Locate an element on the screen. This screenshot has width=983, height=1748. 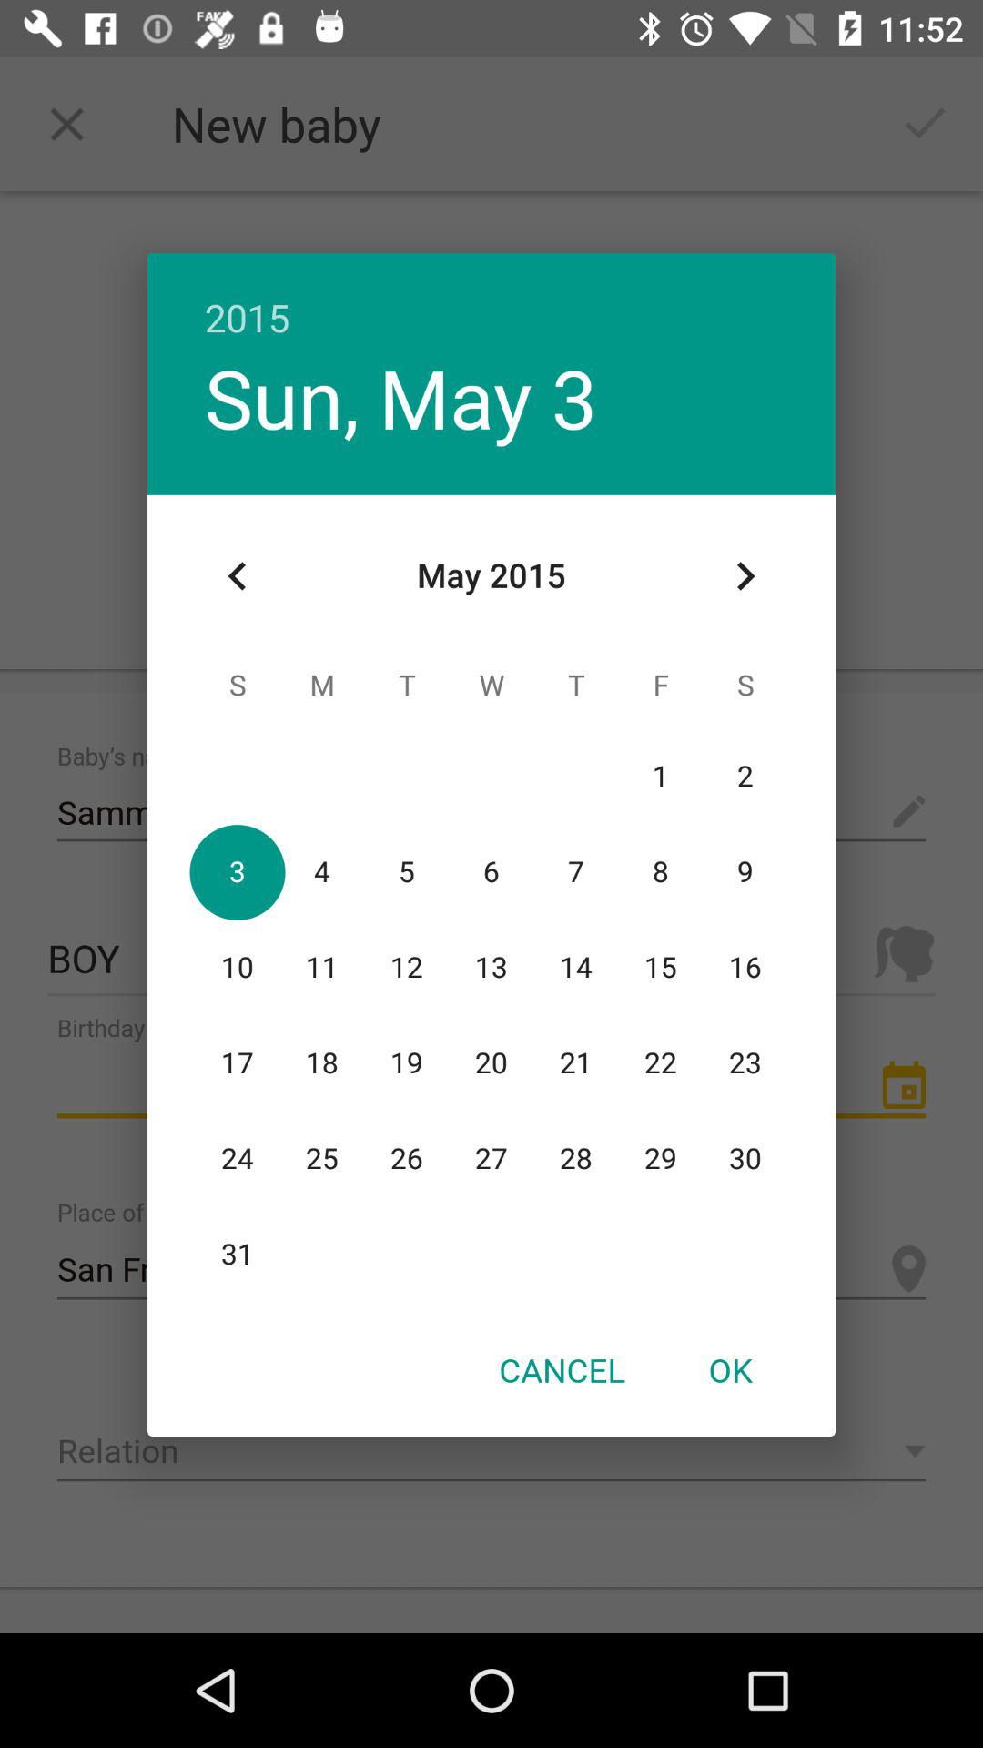
press the icon at the bottom is located at coordinates (562, 1369).